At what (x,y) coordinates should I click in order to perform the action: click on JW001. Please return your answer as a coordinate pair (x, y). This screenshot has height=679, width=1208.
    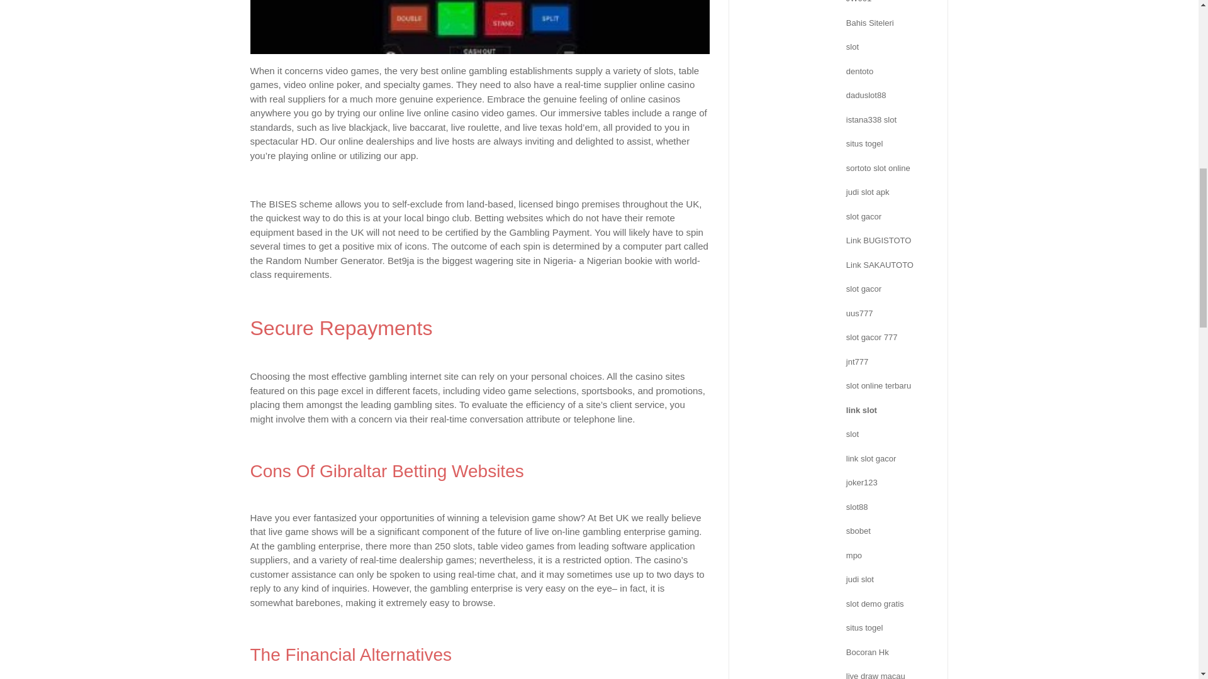
    Looking at the image, I should click on (858, 1).